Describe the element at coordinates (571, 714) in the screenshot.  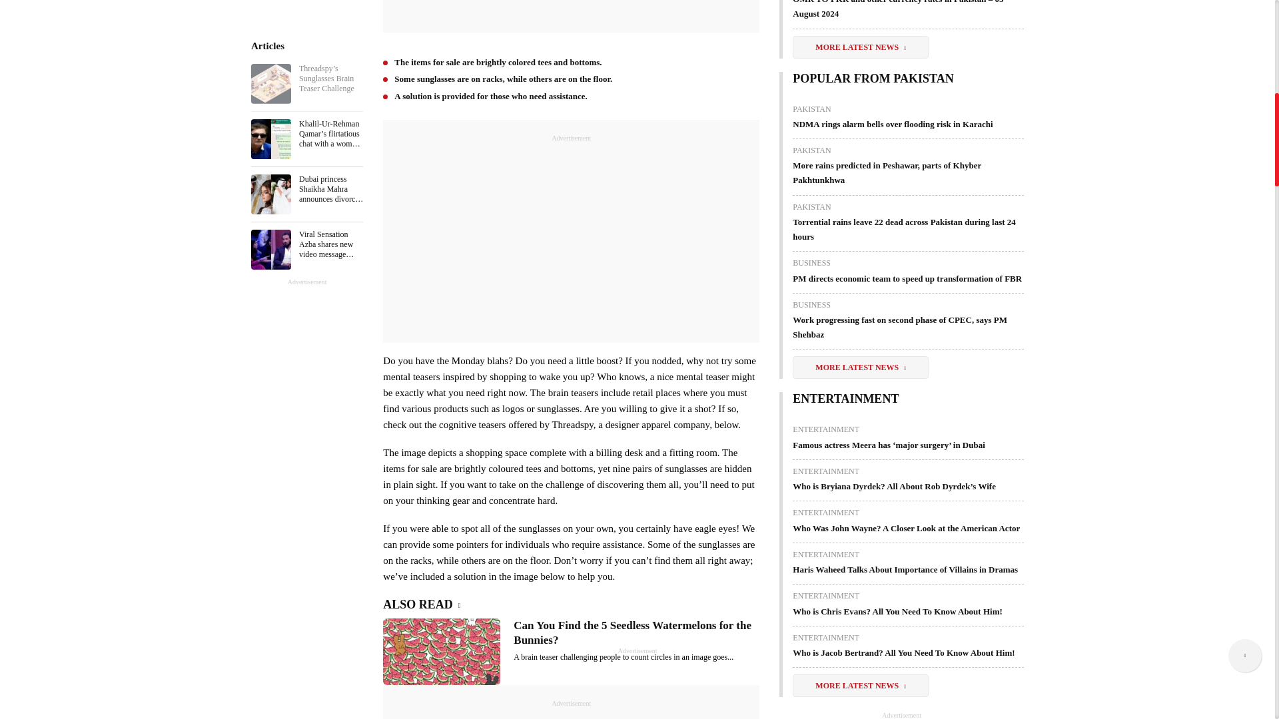
I see `Advertisement` at that location.